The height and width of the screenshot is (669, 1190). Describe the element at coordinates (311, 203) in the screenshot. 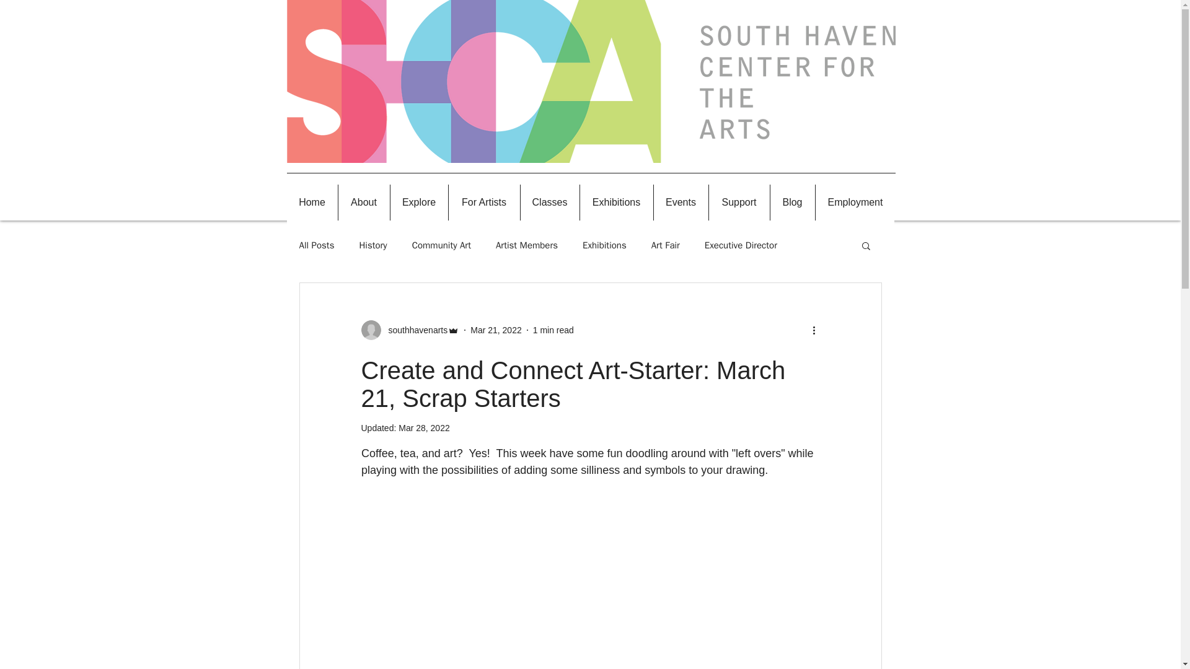

I see `Home` at that location.